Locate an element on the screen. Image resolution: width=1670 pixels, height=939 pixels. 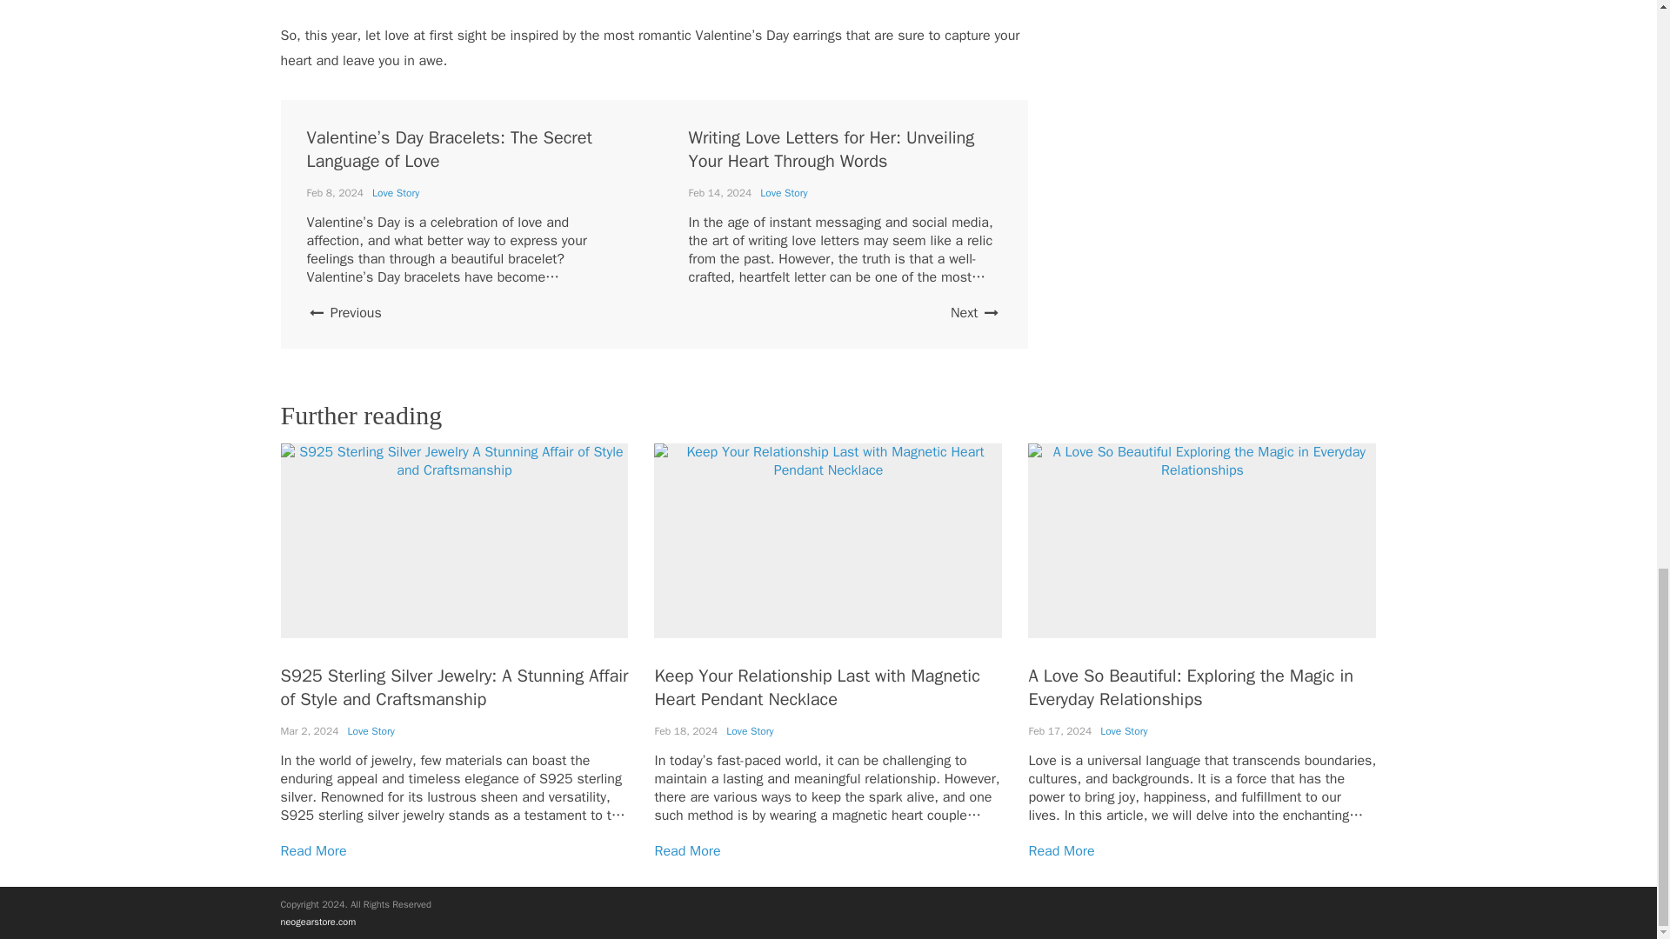
Love Story is located at coordinates (371, 730).